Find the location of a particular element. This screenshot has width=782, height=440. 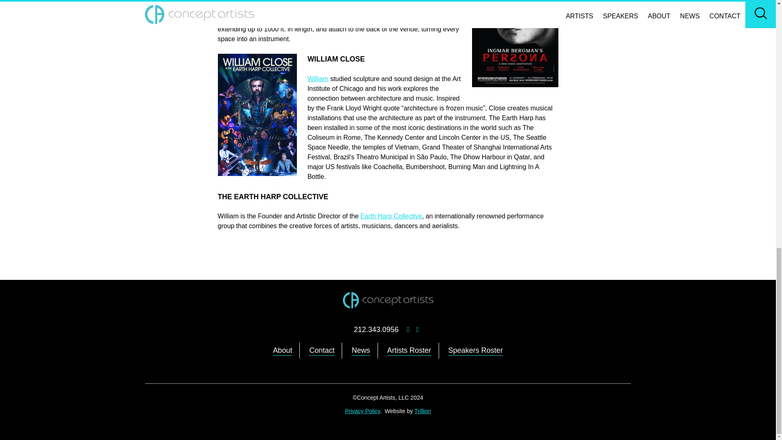

212.343.0956 is located at coordinates (376, 329).